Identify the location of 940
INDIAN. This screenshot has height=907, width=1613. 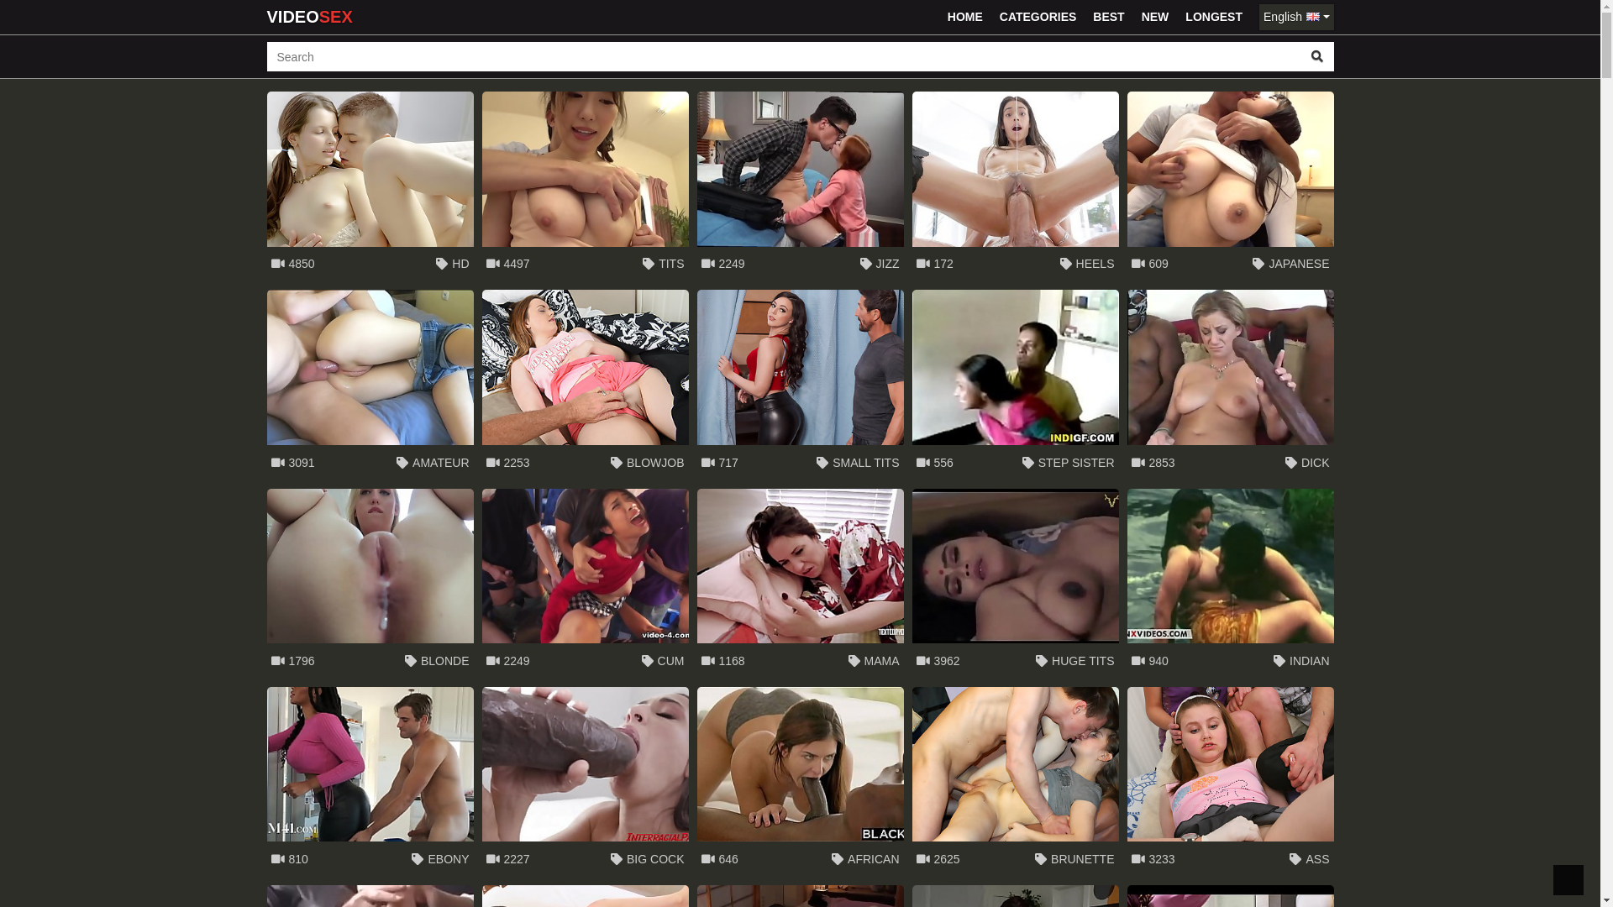
(1231, 584).